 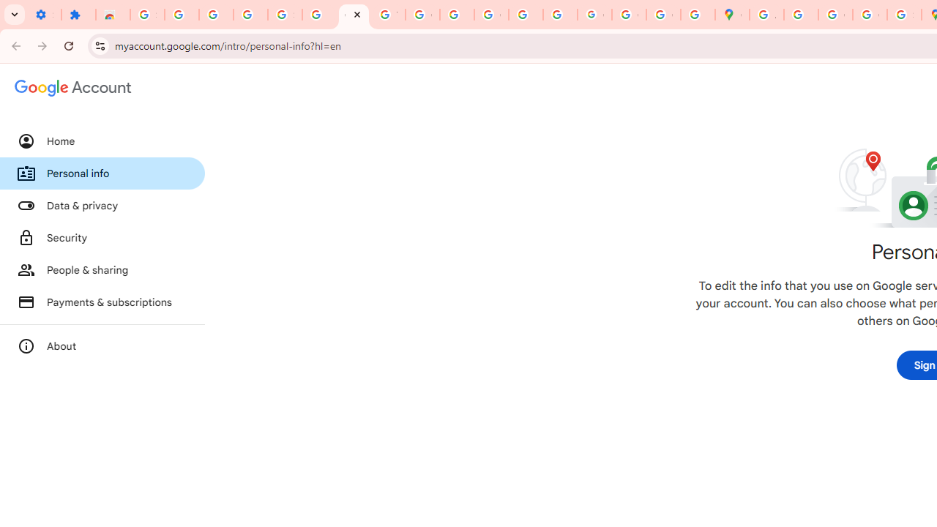 I want to click on YouTube, so click(x=388, y=15).